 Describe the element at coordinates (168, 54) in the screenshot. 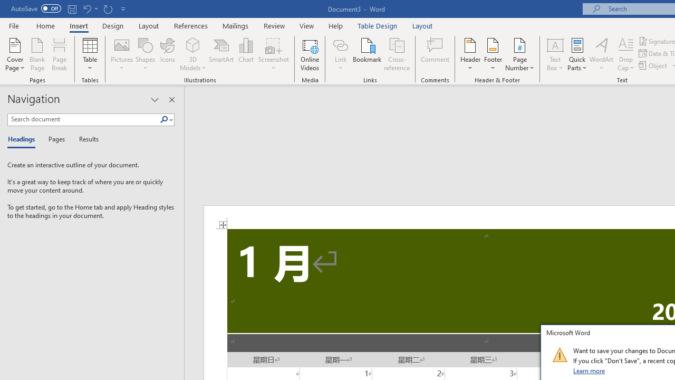

I see `Icons` at that location.